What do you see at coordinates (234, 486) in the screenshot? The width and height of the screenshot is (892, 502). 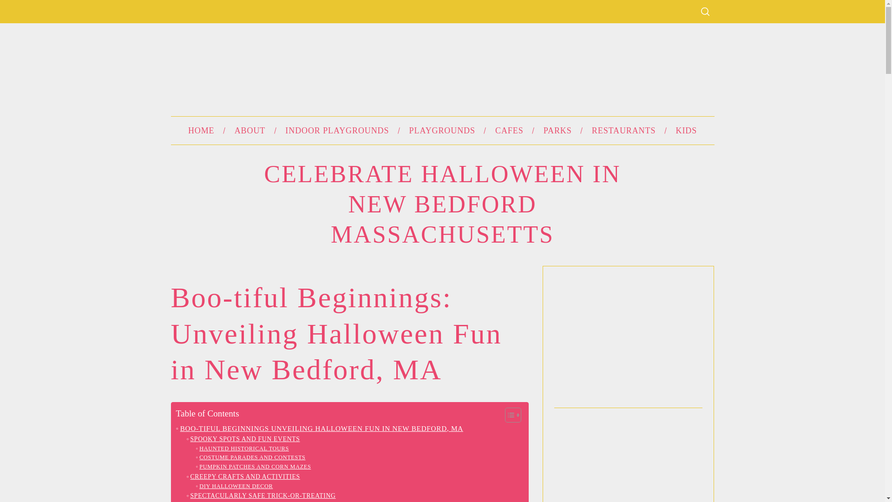 I see `DIY Halloween Decor` at bounding box center [234, 486].